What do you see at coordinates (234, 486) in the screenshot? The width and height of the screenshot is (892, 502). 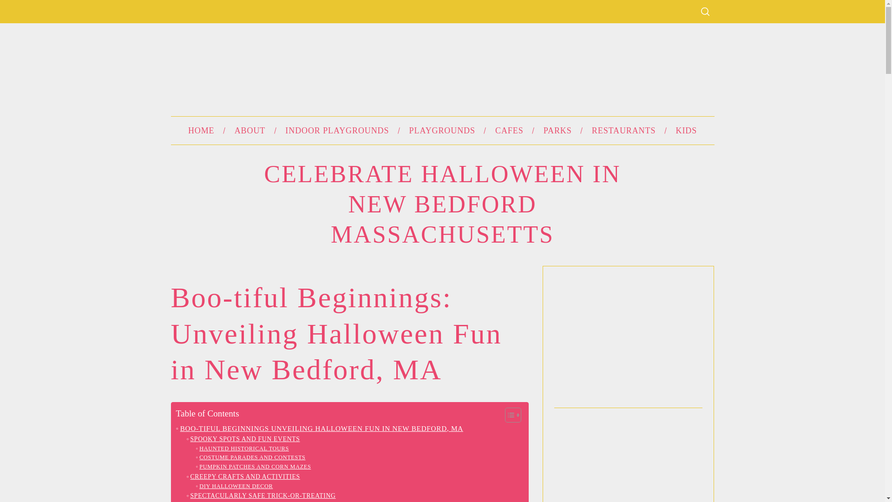 I see `DIY Halloween Decor` at bounding box center [234, 486].